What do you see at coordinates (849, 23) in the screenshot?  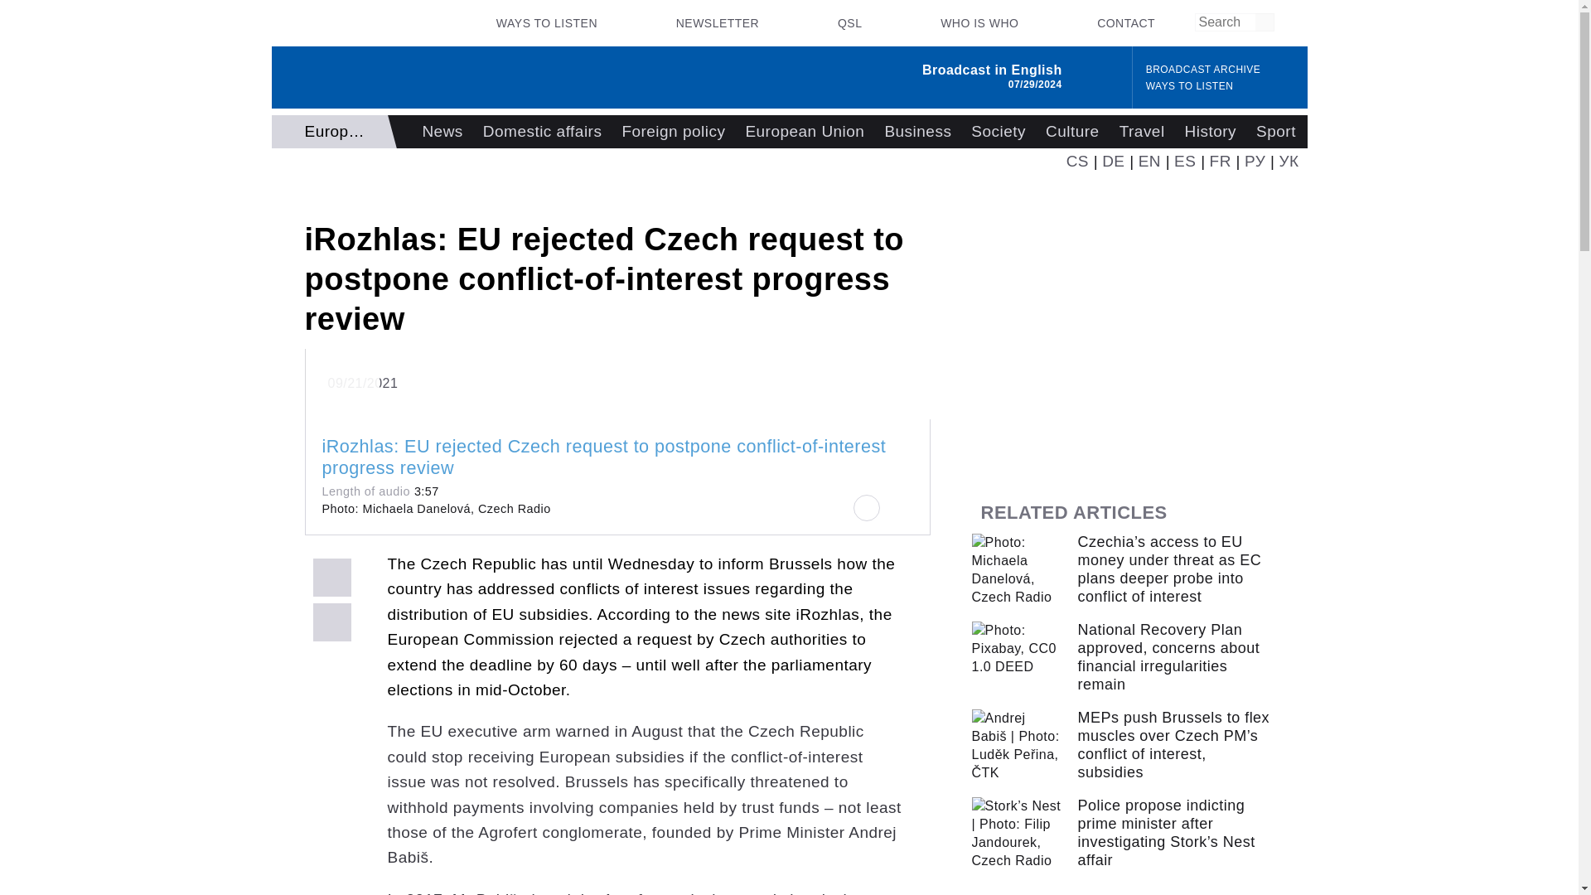 I see `QSL` at bounding box center [849, 23].